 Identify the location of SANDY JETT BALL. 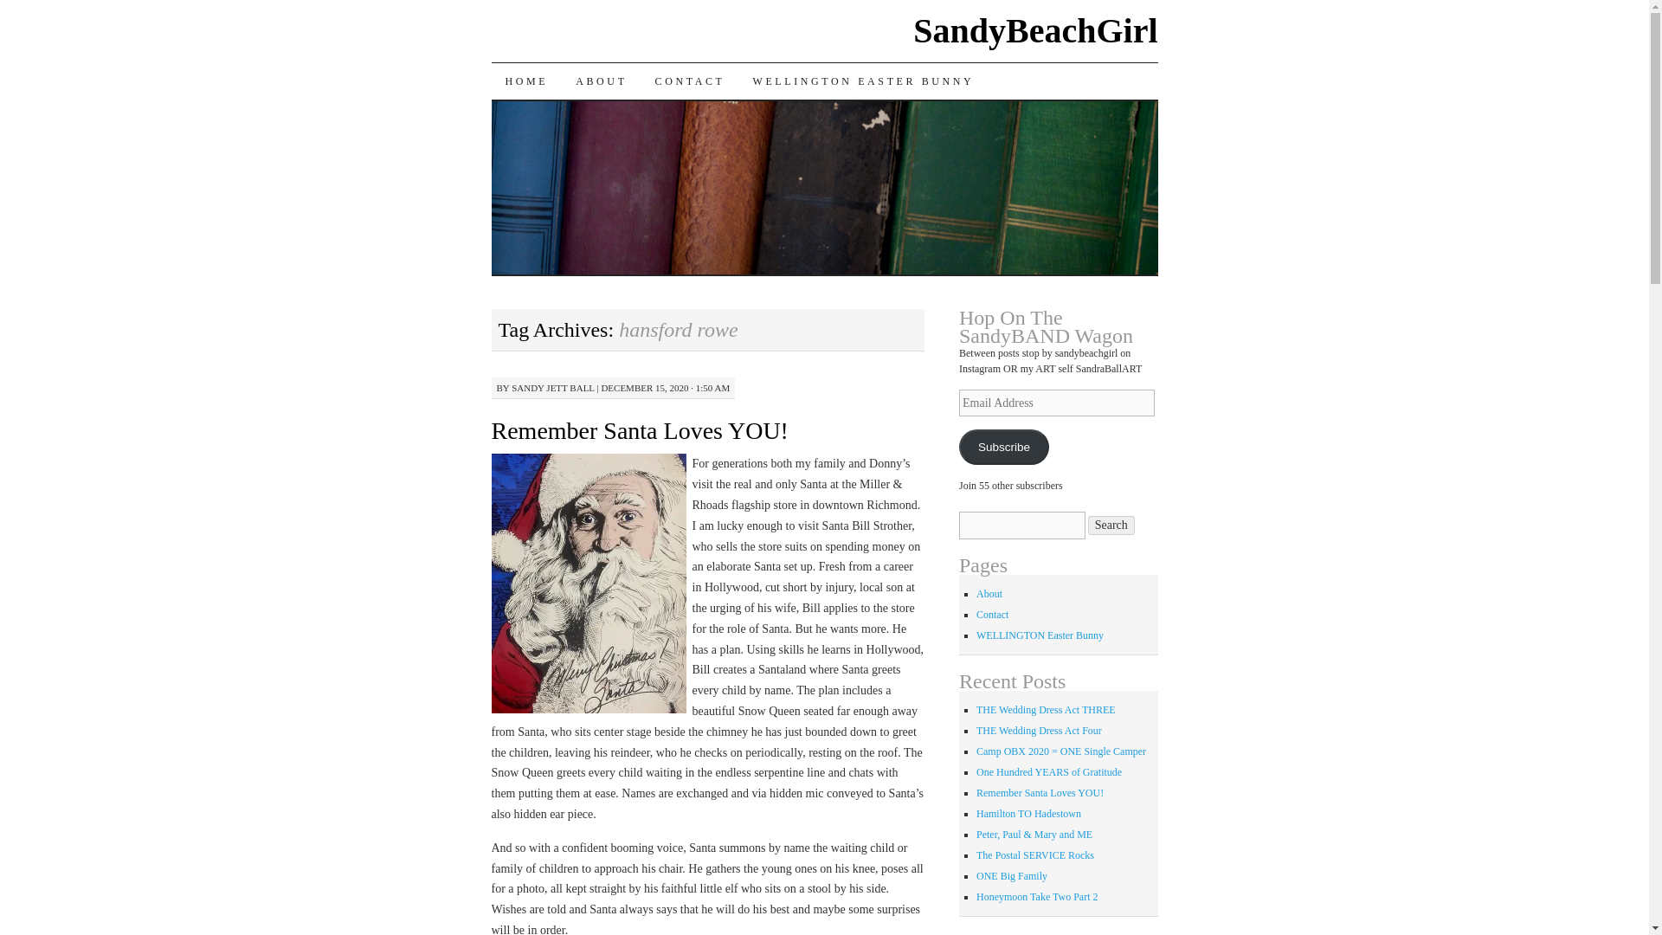
(553, 387).